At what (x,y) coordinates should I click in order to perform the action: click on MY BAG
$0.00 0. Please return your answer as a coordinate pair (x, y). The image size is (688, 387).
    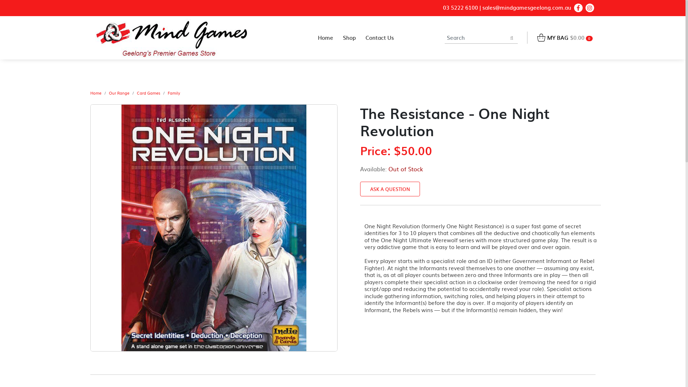
    Looking at the image, I should click on (565, 38).